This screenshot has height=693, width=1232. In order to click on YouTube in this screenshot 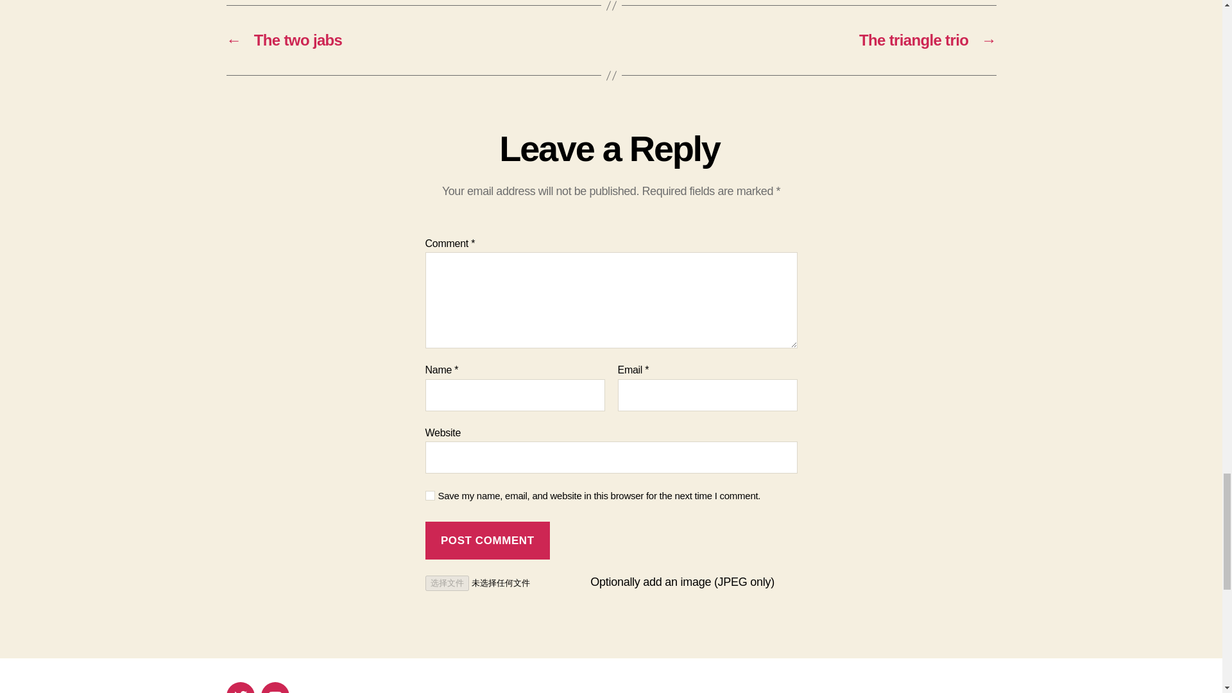, I will do `click(274, 687)`.